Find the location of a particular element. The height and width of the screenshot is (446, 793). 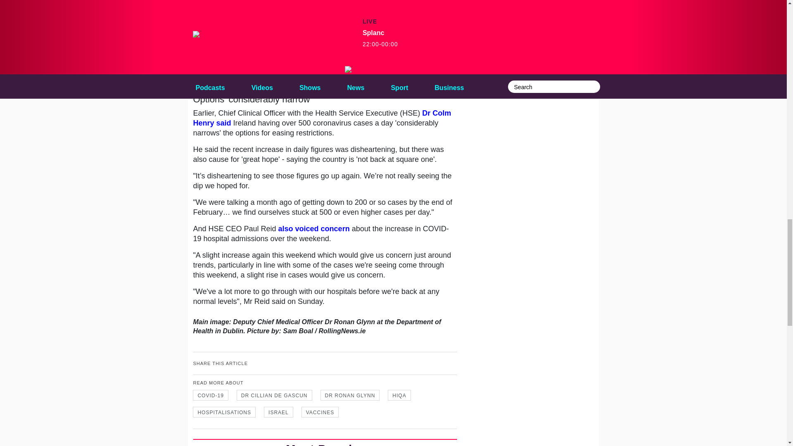

also voiced concern is located at coordinates (314, 229).